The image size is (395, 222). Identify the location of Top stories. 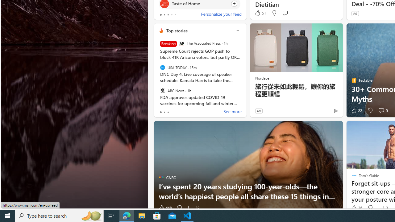
(177, 31).